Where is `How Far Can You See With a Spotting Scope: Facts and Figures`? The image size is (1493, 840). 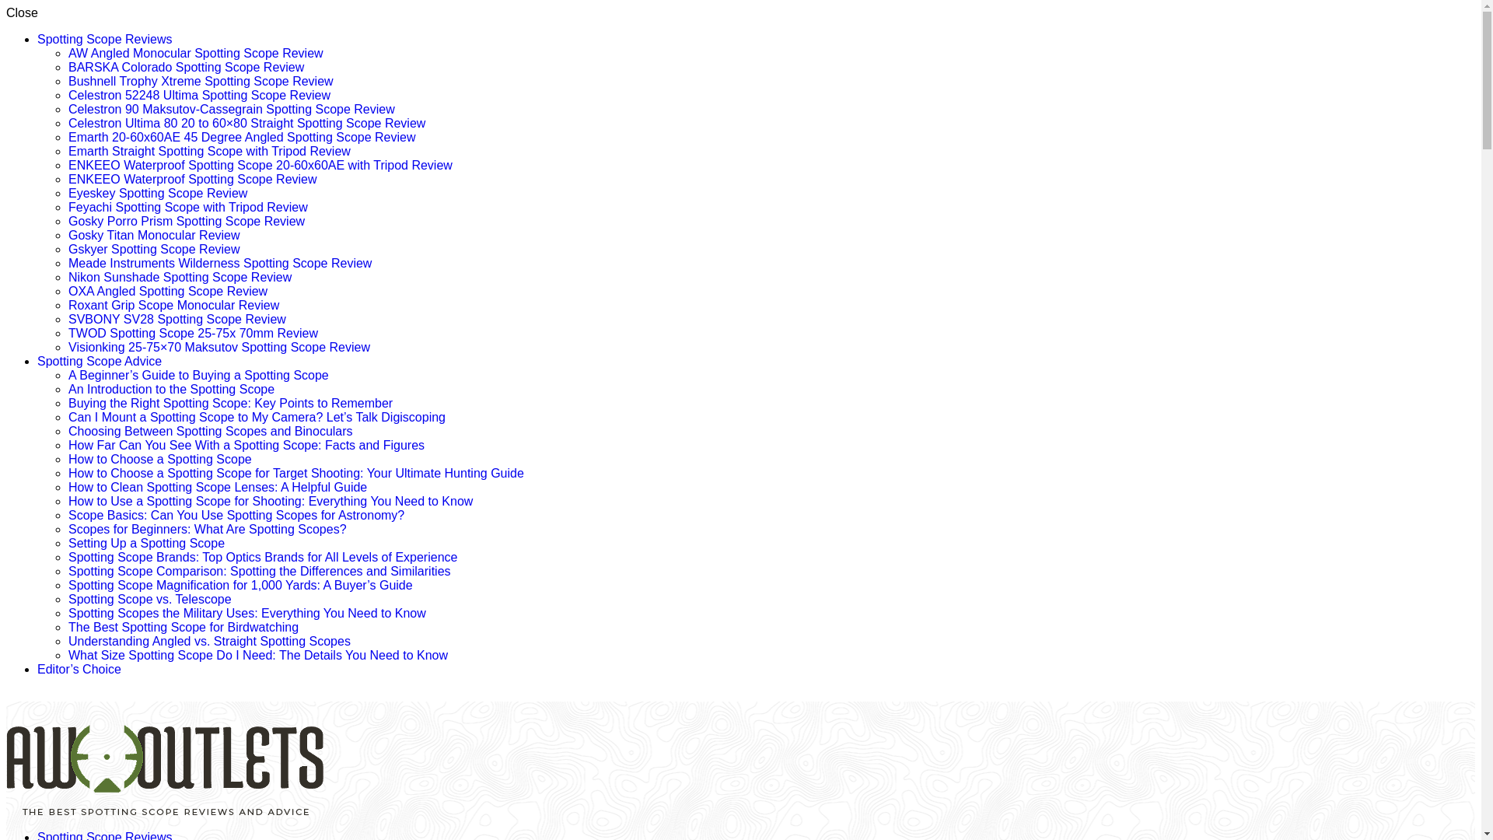
How Far Can You See With a Spotting Scope: Facts and Figures is located at coordinates (246, 445).